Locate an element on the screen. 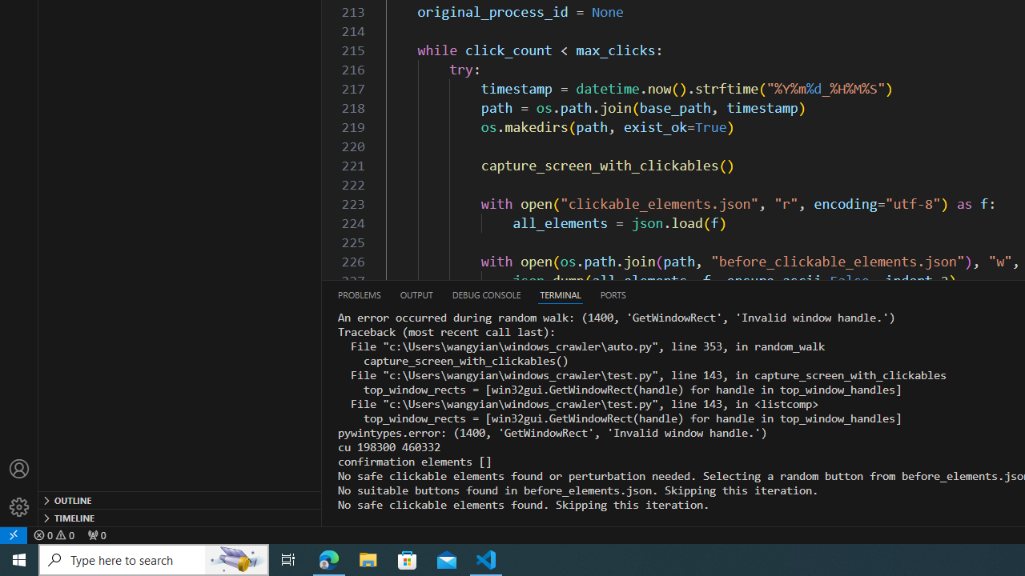  Terminal (Ctrl+`) is located at coordinates (561, 294).